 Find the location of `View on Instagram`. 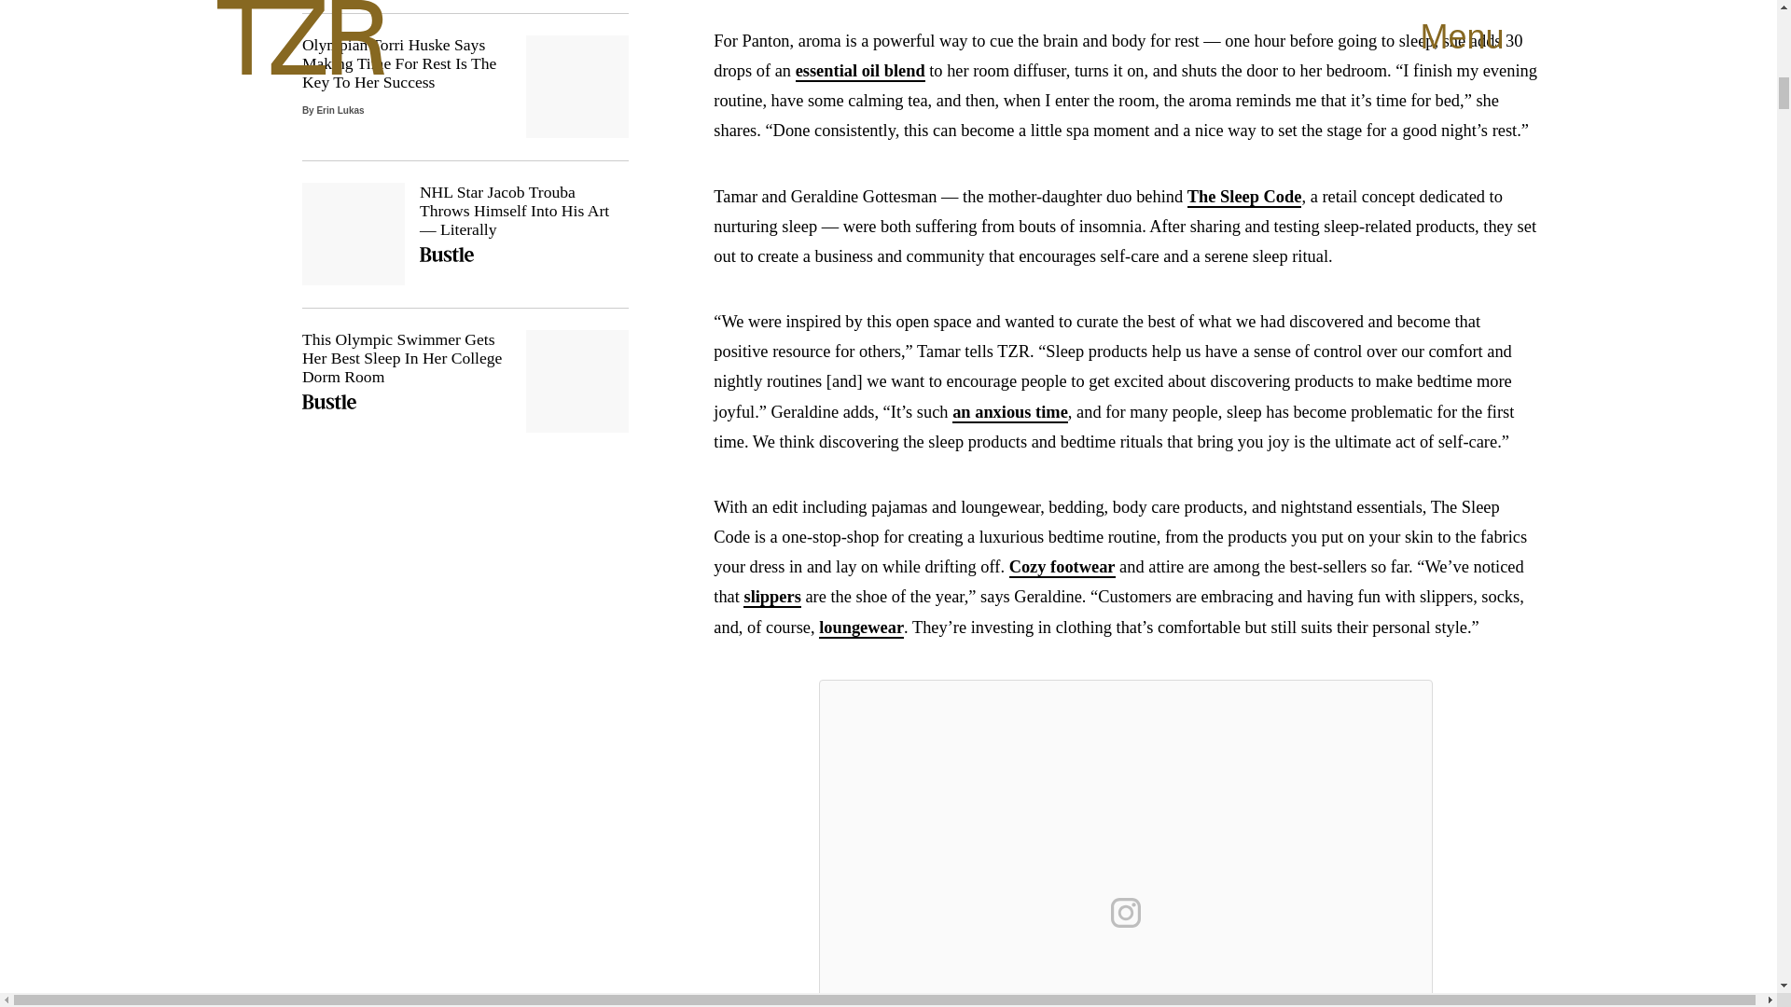

View on Instagram is located at coordinates (1125, 912).